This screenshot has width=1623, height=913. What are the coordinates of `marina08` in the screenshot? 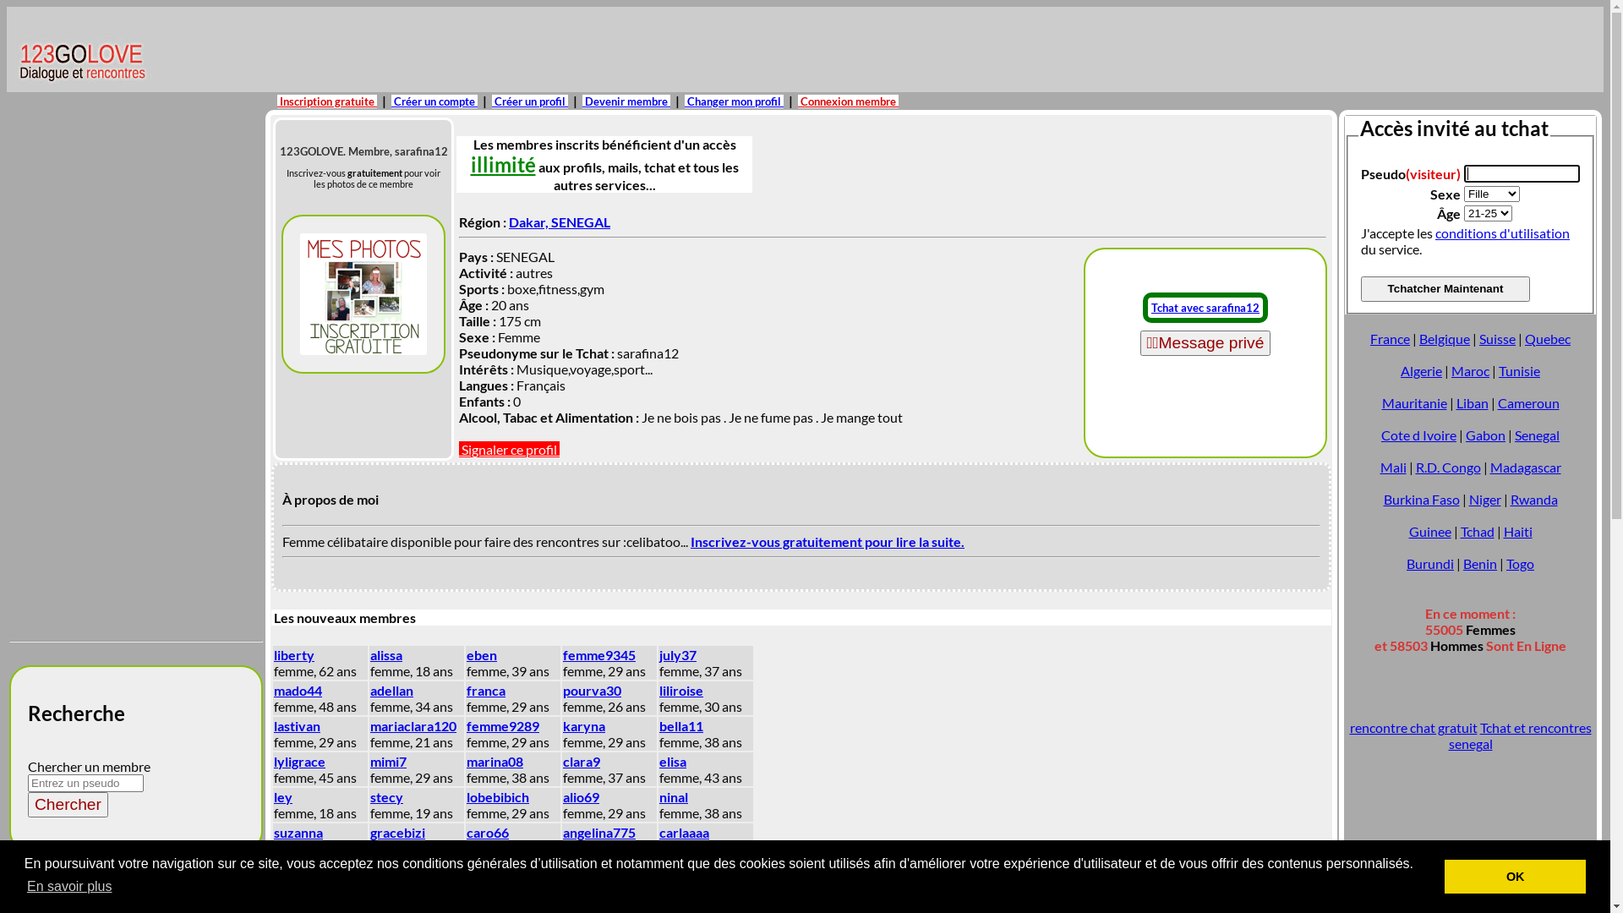 It's located at (495, 761).